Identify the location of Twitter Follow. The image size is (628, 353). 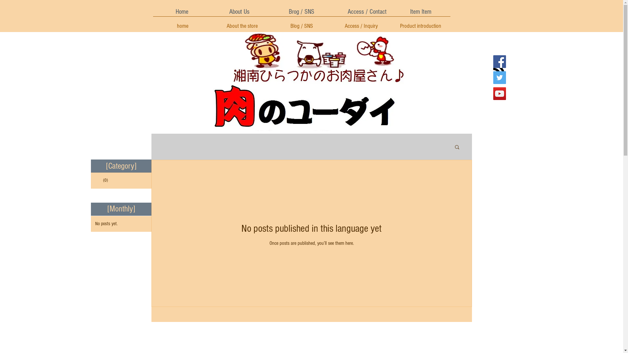
(502, 130).